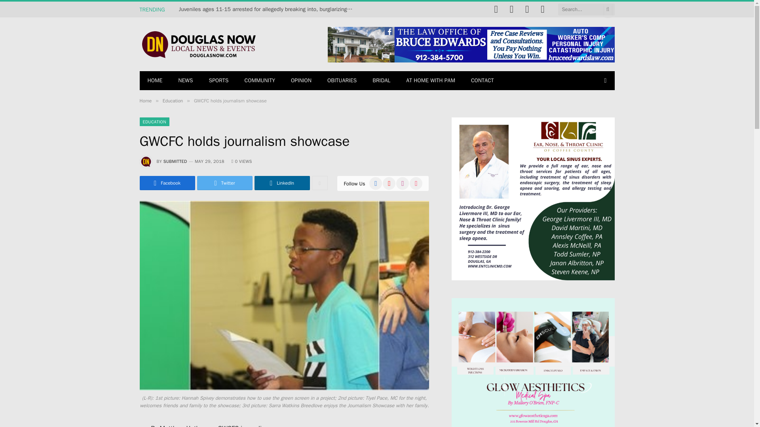 The height and width of the screenshot is (427, 760). What do you see at coordinates (242, 161) in the screenshot?
I see `0 Article Views` at bounding box center [242, 161].